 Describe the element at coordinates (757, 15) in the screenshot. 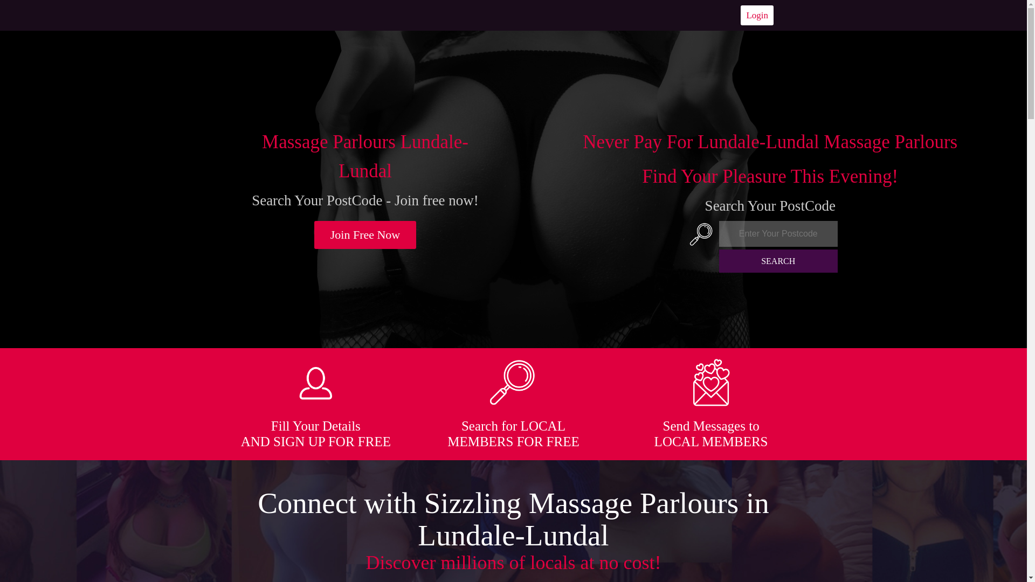

I see `Login` at that location.